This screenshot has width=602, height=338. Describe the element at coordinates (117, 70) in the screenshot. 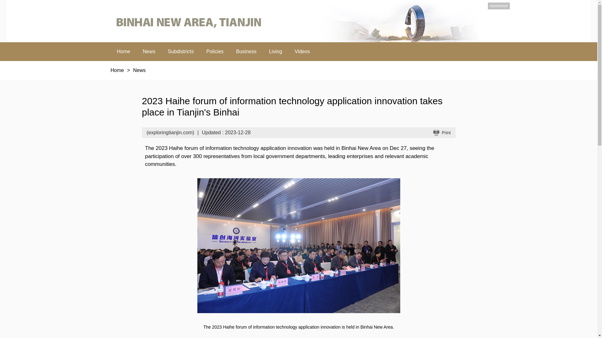

I see `Home` at that location.